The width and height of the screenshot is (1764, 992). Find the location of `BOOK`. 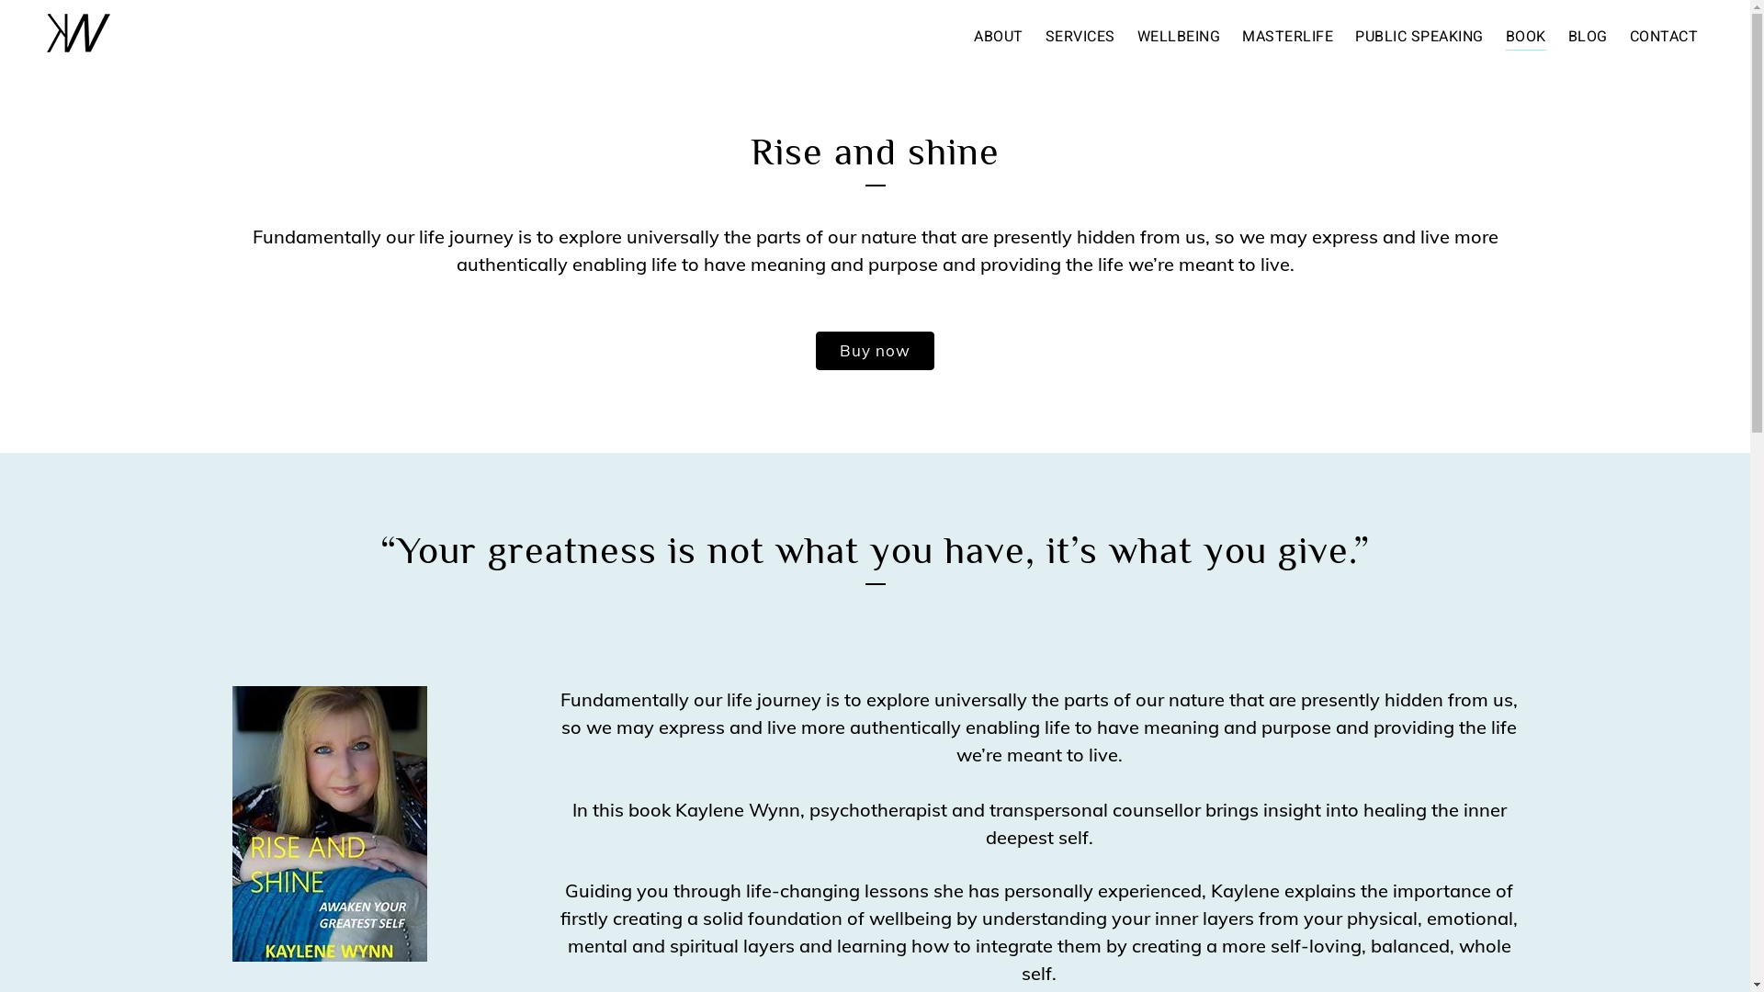

BOOK is located at coordinates (1525, 37).